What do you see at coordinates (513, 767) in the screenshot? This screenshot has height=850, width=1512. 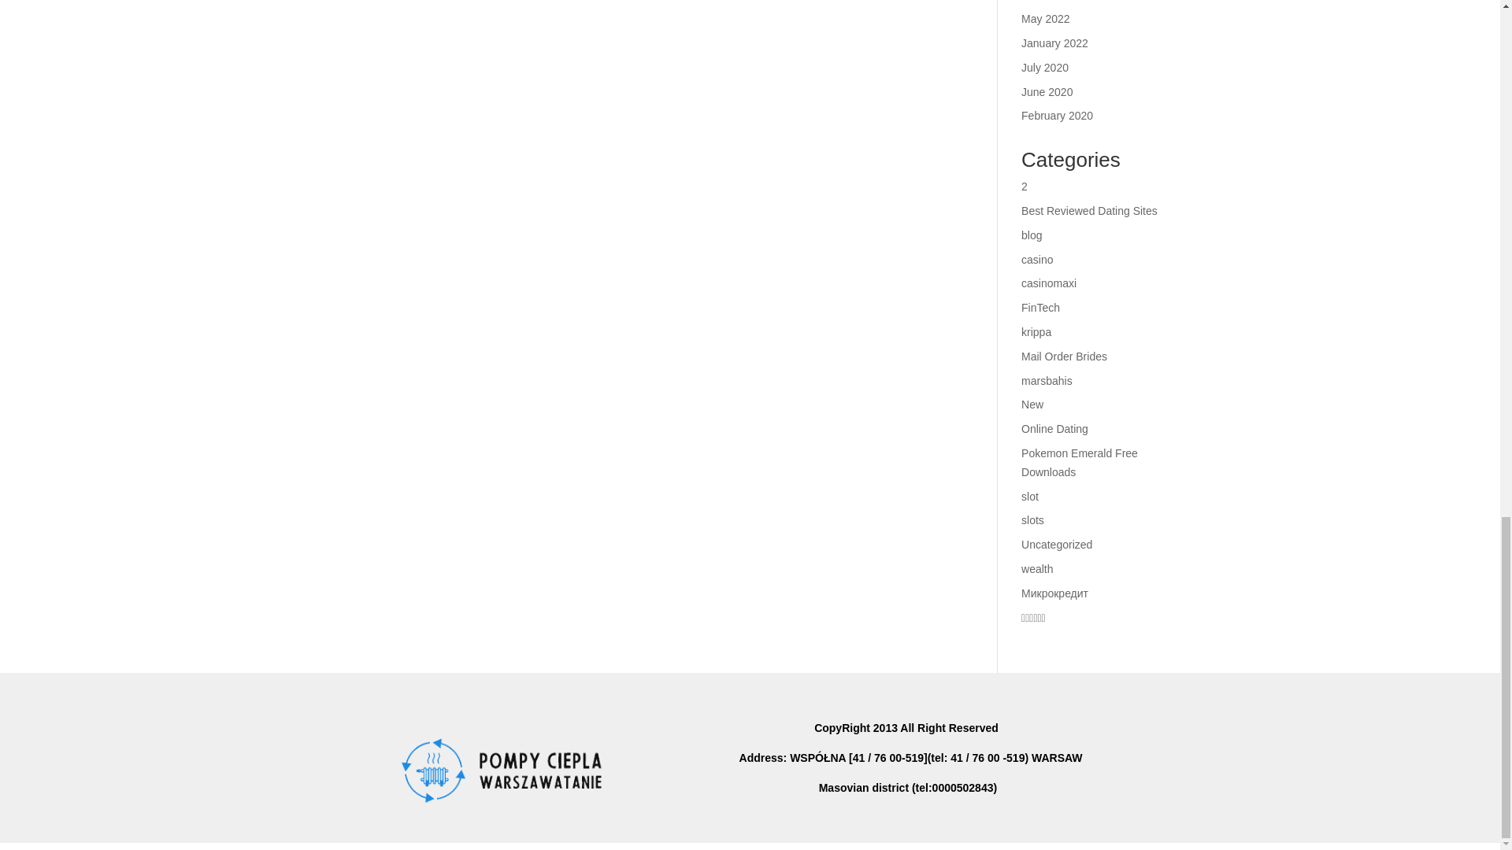 I see `logo-removebg-preview-removebg-preview` at bounding box center [513, 767].